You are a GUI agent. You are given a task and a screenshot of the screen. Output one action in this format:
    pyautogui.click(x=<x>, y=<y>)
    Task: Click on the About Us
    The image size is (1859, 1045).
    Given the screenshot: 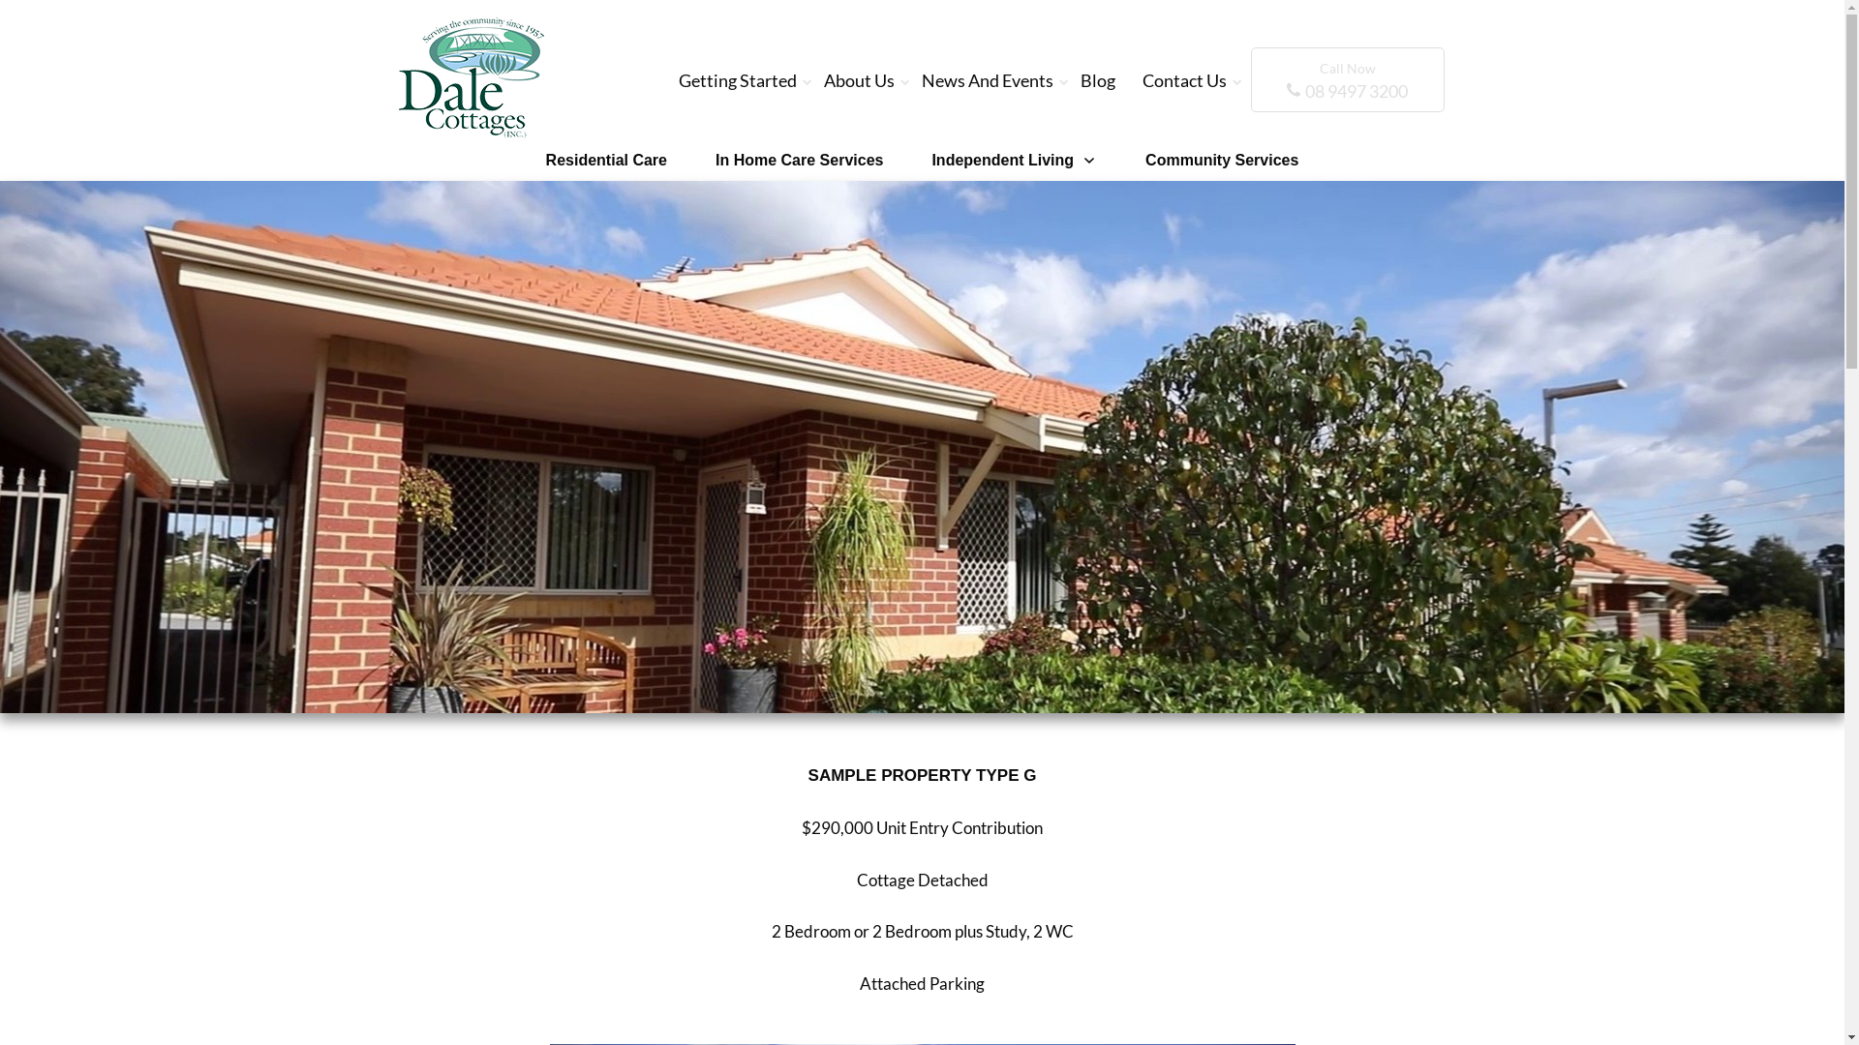 What is the action you would take?
    pyautogui.click(x=860, y=80)
    